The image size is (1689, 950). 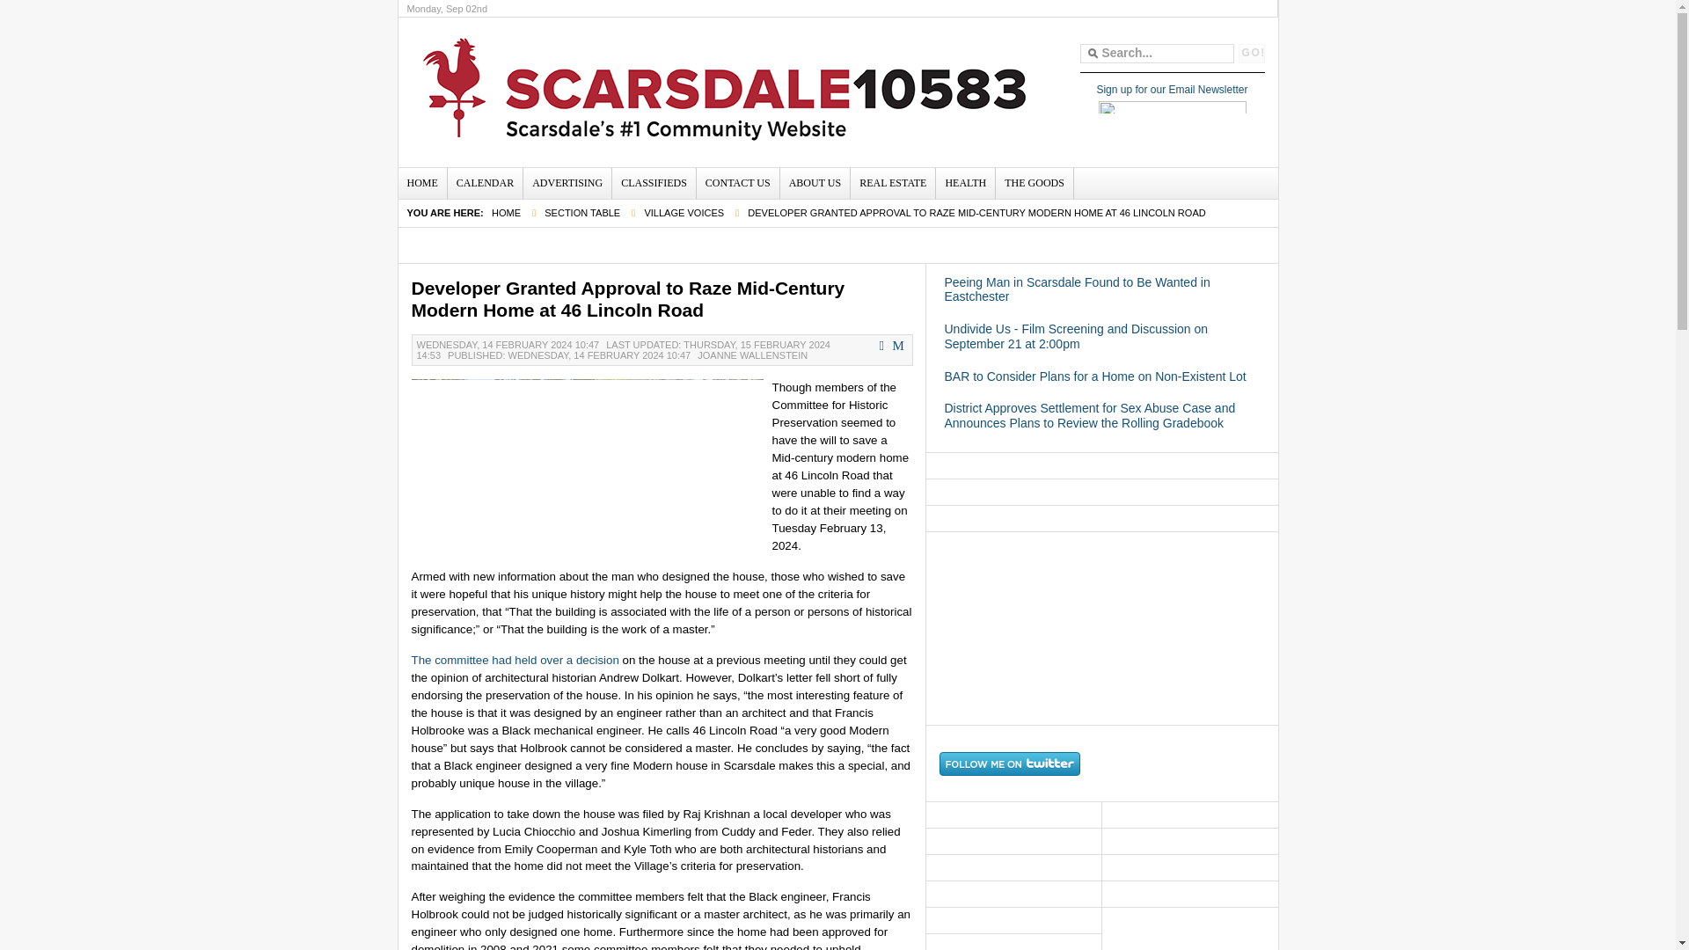 I want to click on CLASSIFIEDS, so click(x=654, y=182).